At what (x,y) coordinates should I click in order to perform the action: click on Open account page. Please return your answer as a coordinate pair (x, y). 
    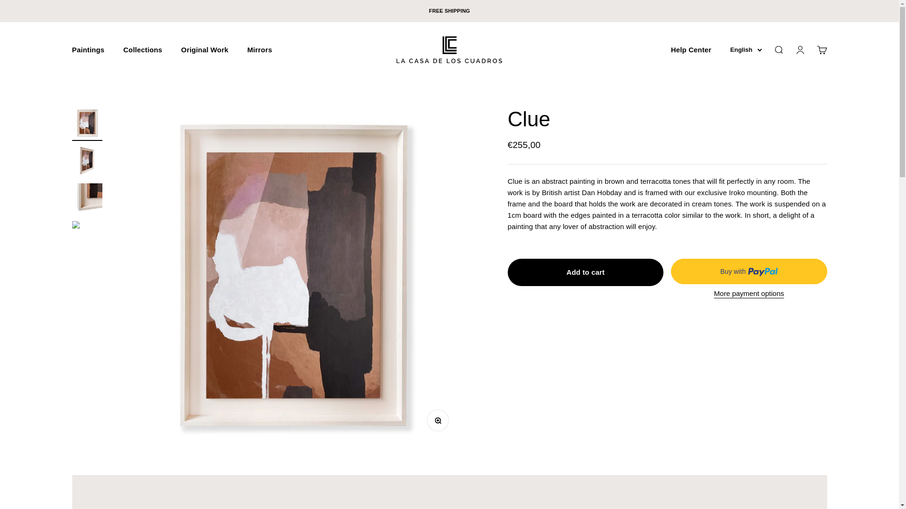
    Looking at the image, I should click on (799, 50).